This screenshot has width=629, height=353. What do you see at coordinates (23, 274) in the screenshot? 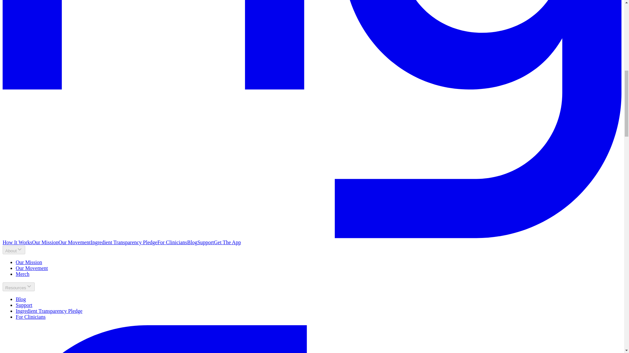
I see `Merch` at bounding box center [23, 274].